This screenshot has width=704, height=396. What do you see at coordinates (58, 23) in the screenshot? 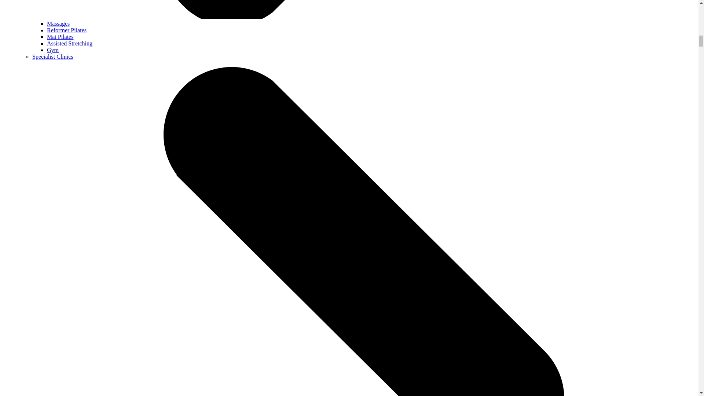
I see `Massages` at bounding box center [58, 23].